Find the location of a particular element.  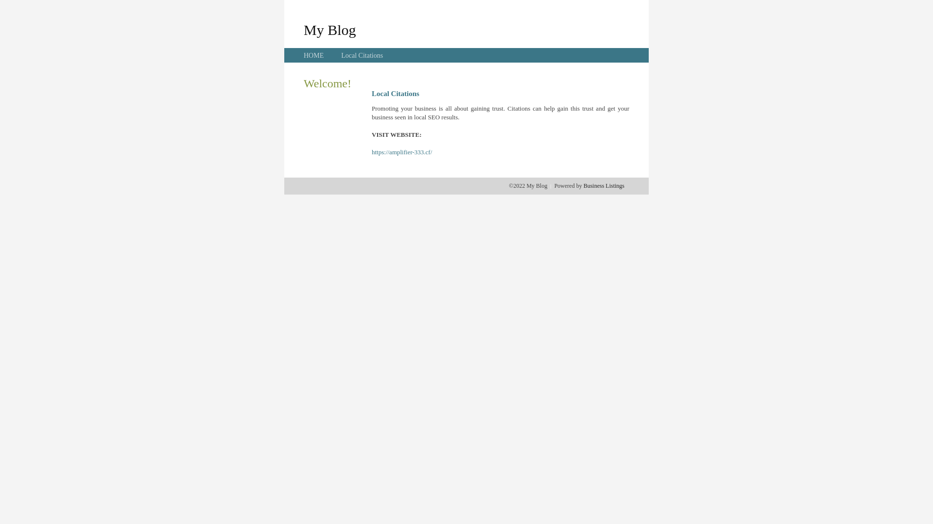

HOME is located at coordinates (314, 55).